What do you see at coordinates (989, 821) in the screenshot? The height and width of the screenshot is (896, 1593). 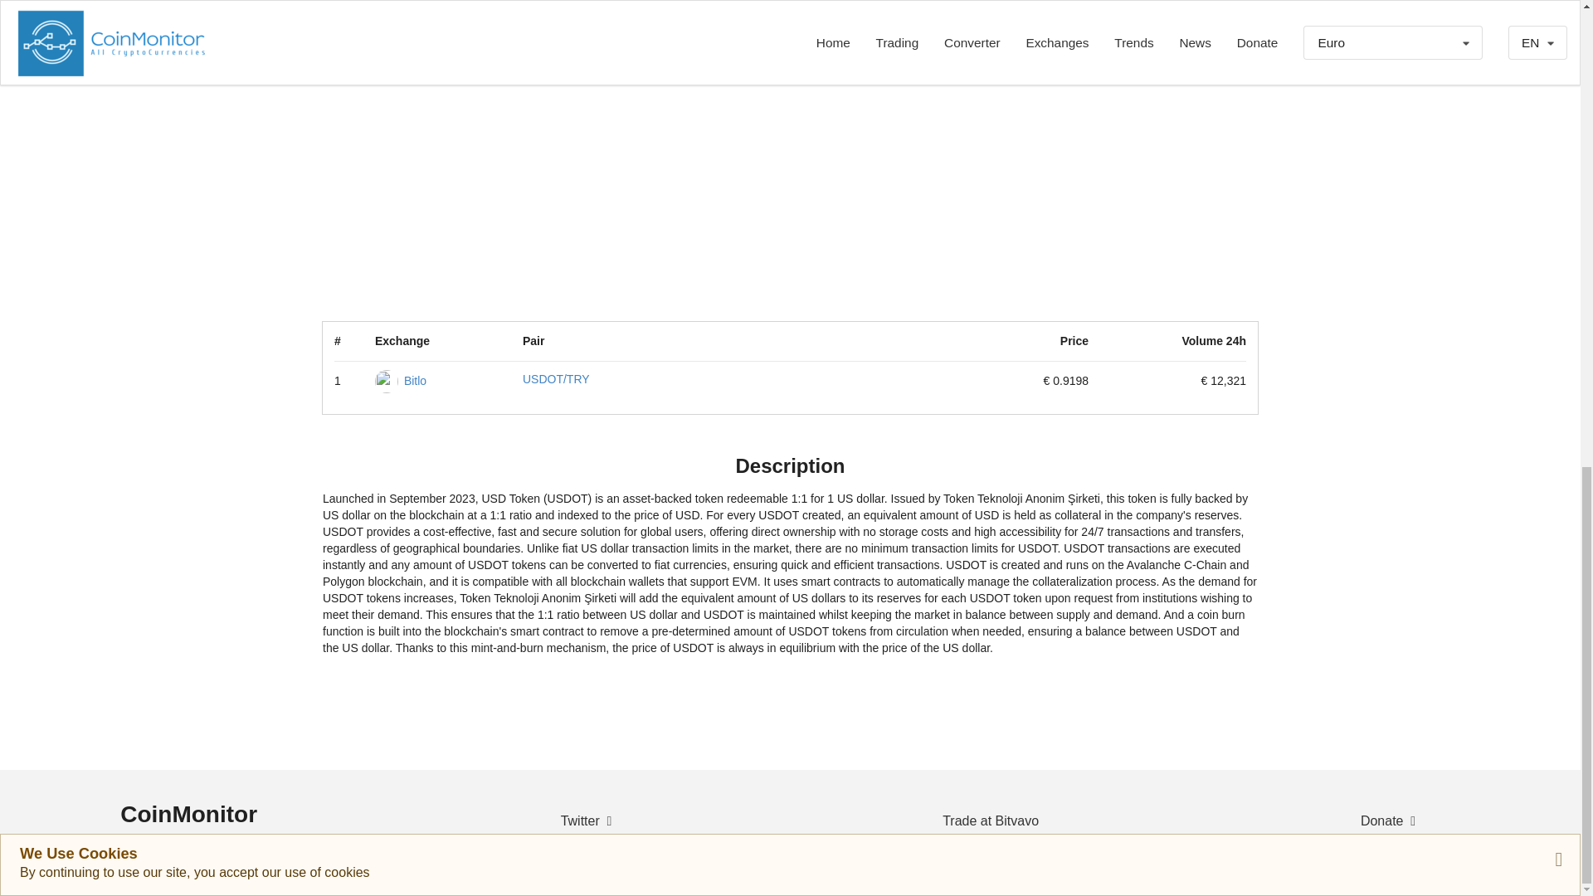 I see `Trade at Bitvavo` at bounding box center [989, 821].